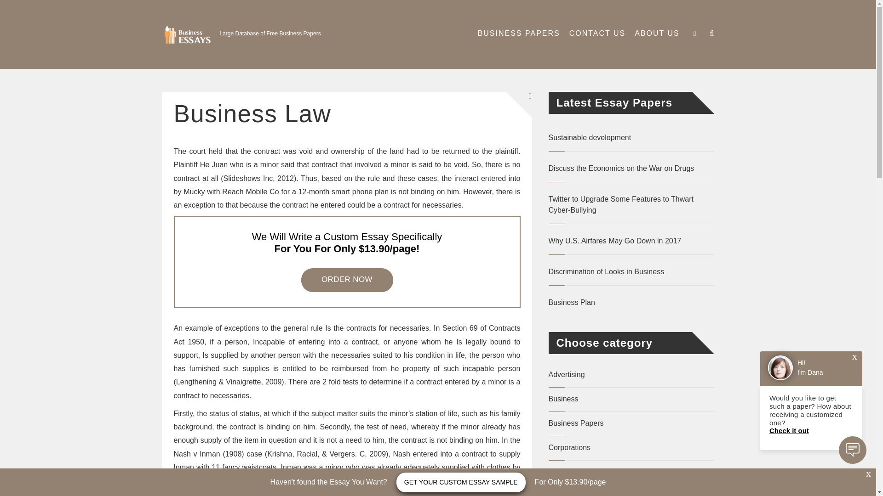  What do you see at coordinates (631, 169) in the screenshot?
I see `Discuss the Economics on the War on Drugs` at bounding box center [631, 169].